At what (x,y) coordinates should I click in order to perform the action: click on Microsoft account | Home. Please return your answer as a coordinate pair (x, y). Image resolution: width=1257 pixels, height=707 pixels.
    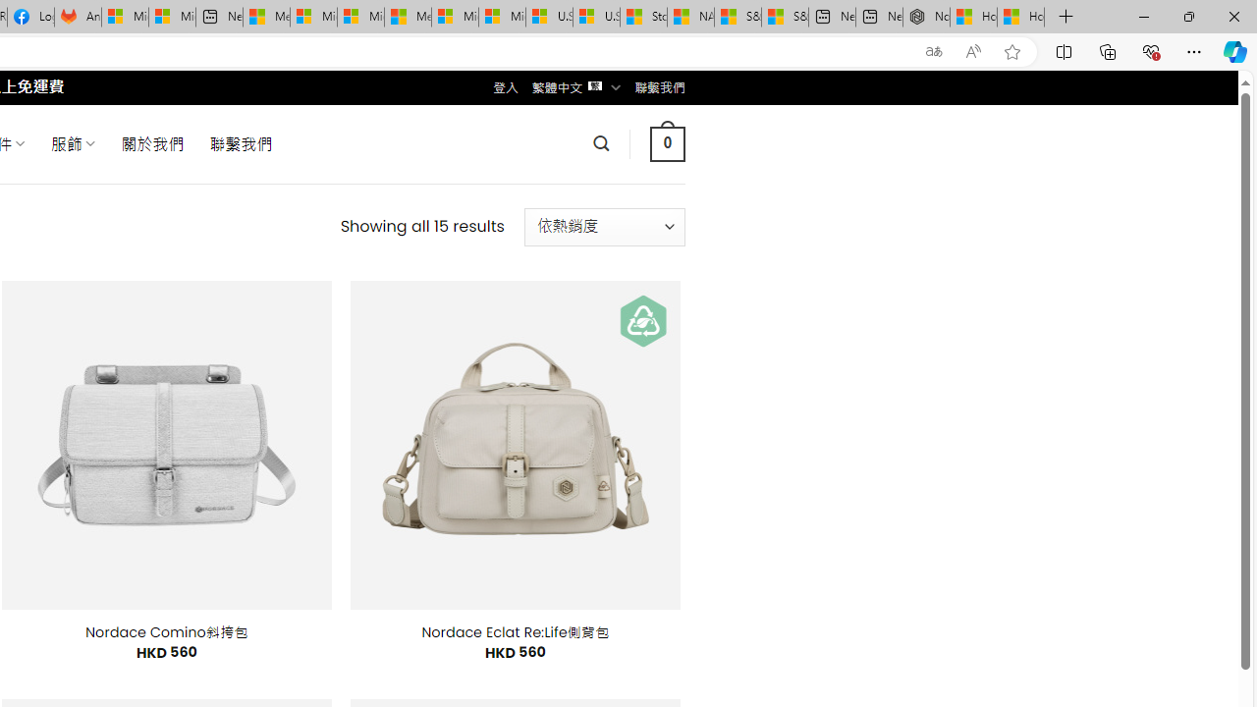
    Looking at the image, I should click on (360, 18).